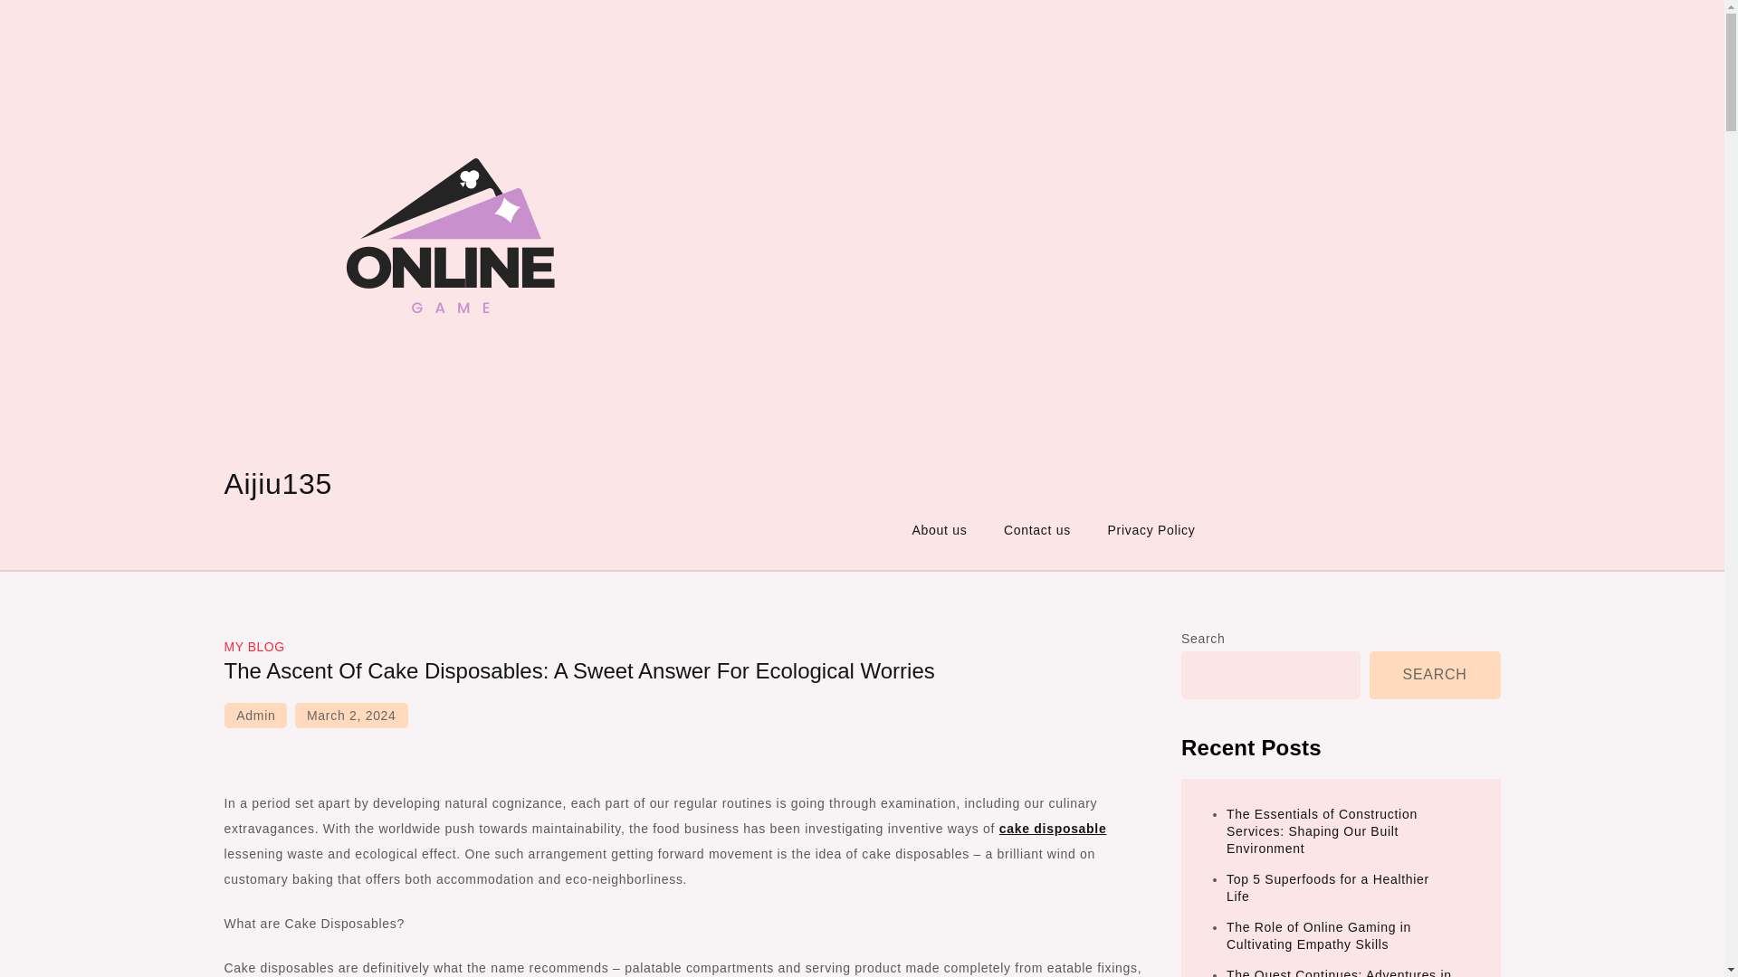 Image resolution: width=1738 pixels, height=977 pixels. What do you see at coordinates (1151, 530) in the screenshot?
I see `Privacy Policy` at bounding box center [1151, 530].